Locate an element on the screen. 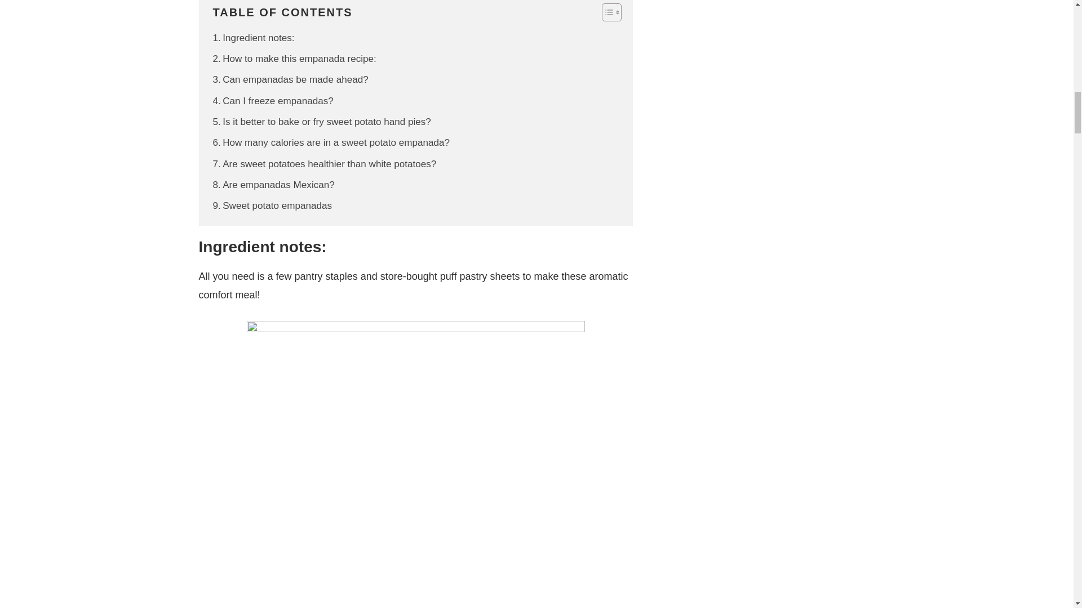 This screenshot has height=608, width=1082. How to make this empanada recipe: is located at coordinates (295, 59).